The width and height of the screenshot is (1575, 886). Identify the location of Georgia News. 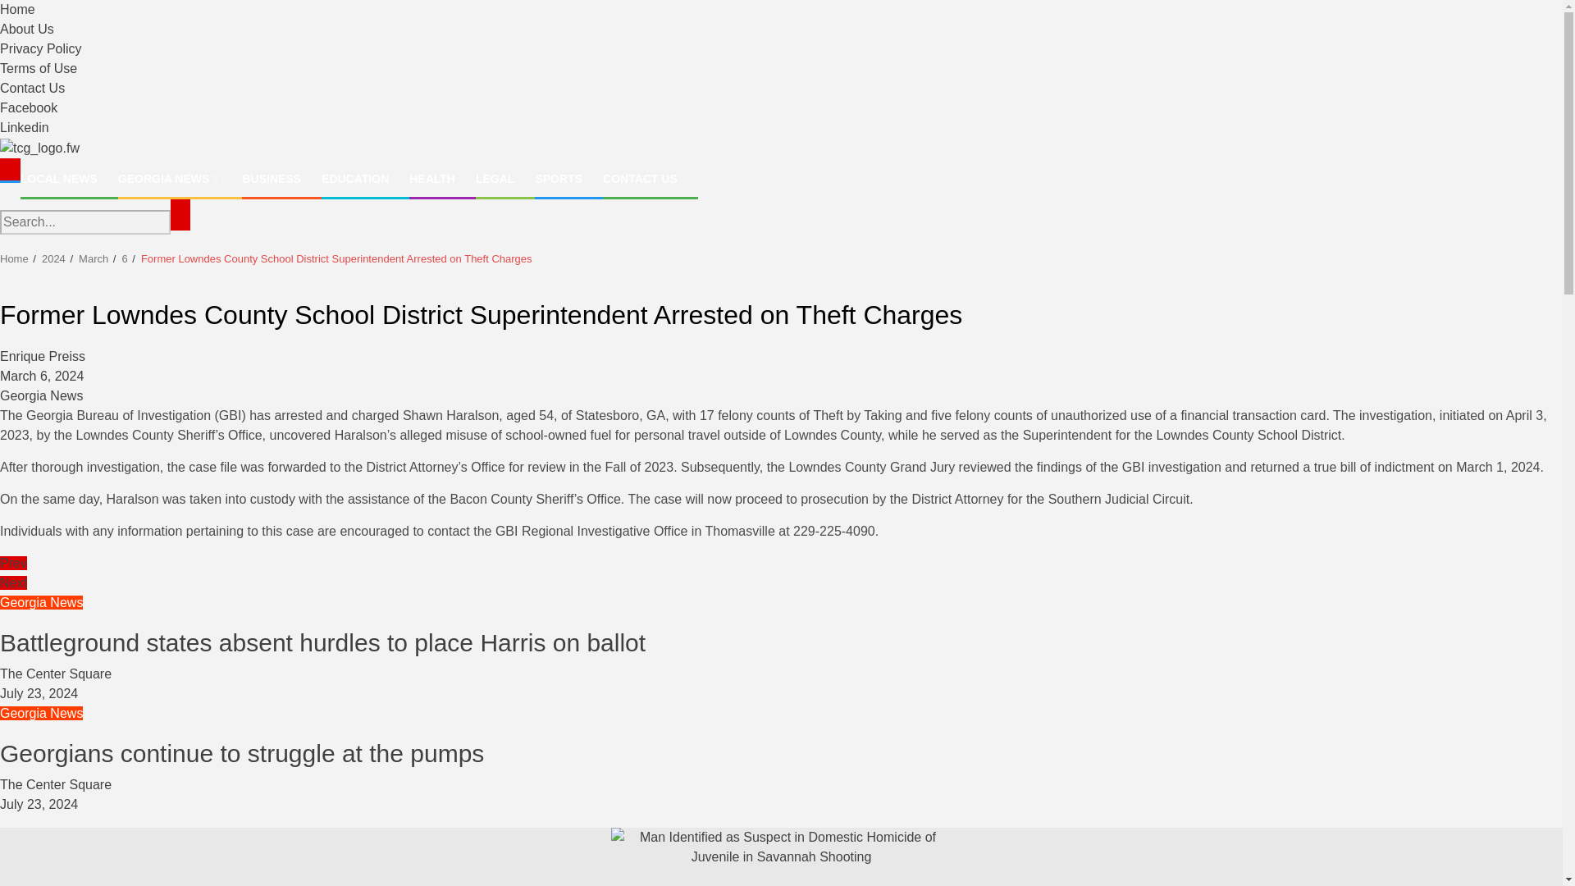
(41, 395).